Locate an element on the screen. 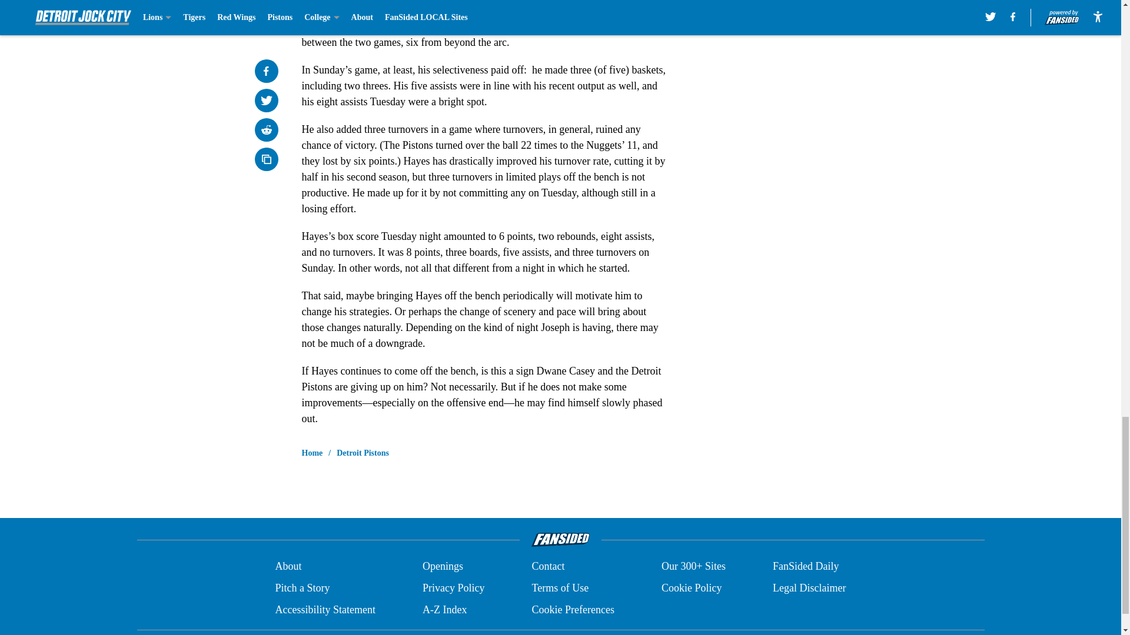  Privacy Policy is located at coordinates (453, 588).